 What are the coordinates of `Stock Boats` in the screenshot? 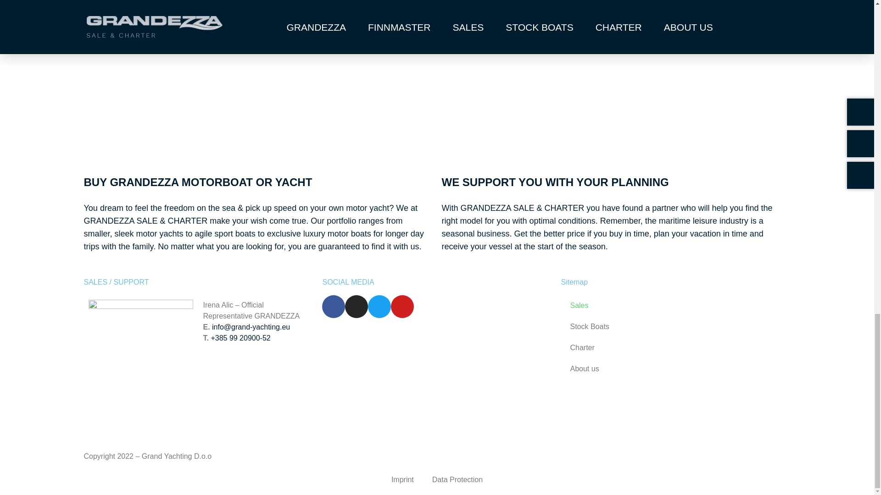 It's located at (675, 326).